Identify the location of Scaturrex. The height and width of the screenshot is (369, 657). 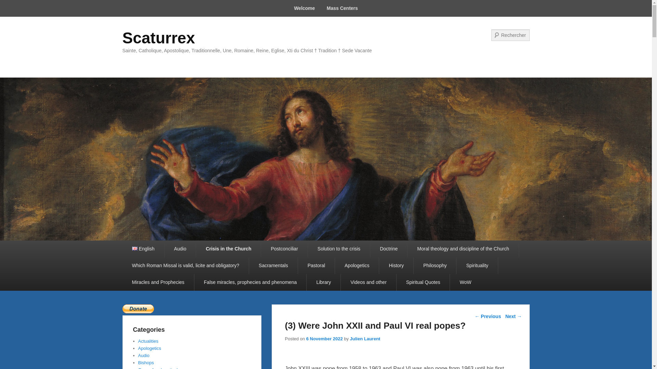
(159, 38).